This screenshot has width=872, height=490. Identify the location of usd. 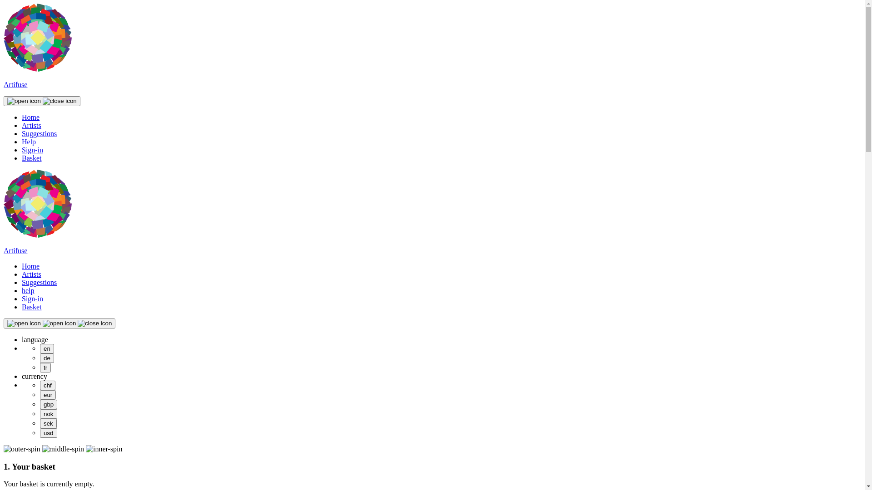
(49, 433).